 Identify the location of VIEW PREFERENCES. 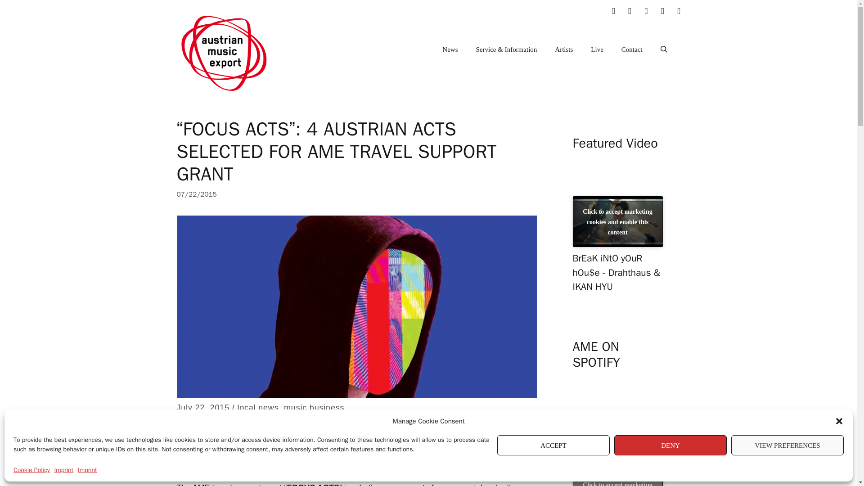
(787, 445).